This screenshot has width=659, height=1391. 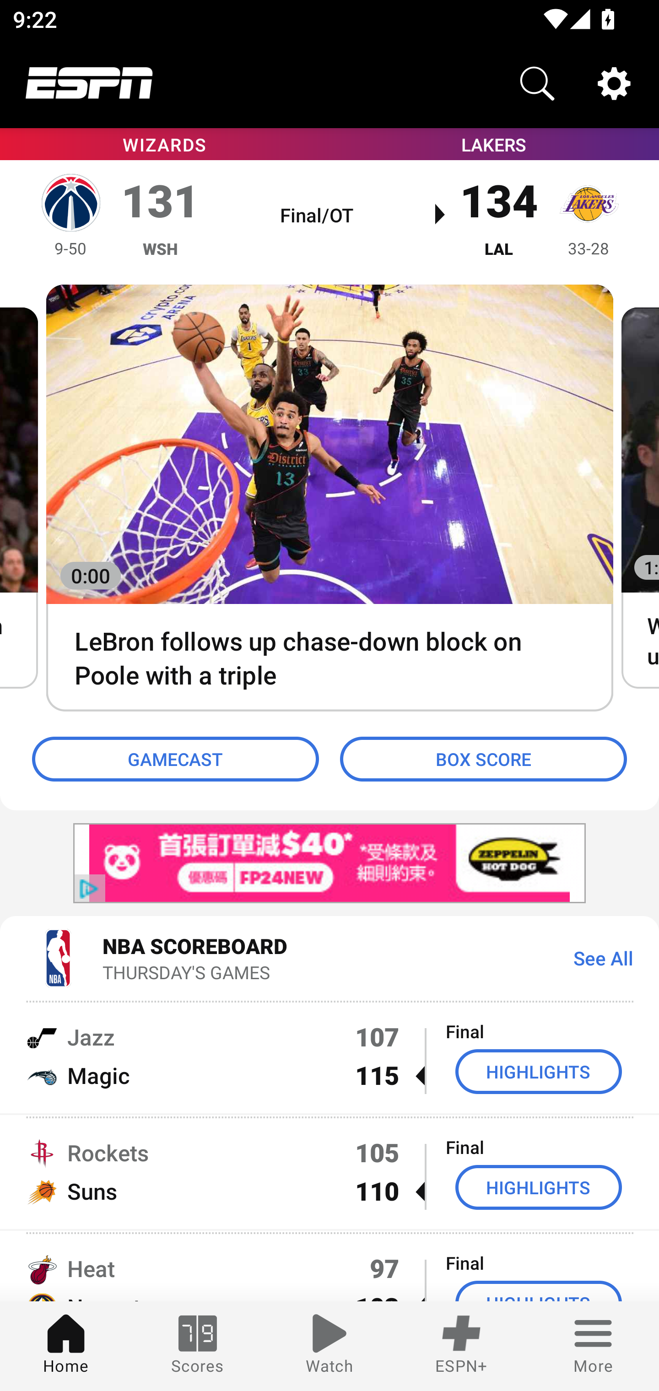 What do you see at coordinates (175, 760) in the screenshot?
I see `GAMECAST` at bounding box center [175, 760].